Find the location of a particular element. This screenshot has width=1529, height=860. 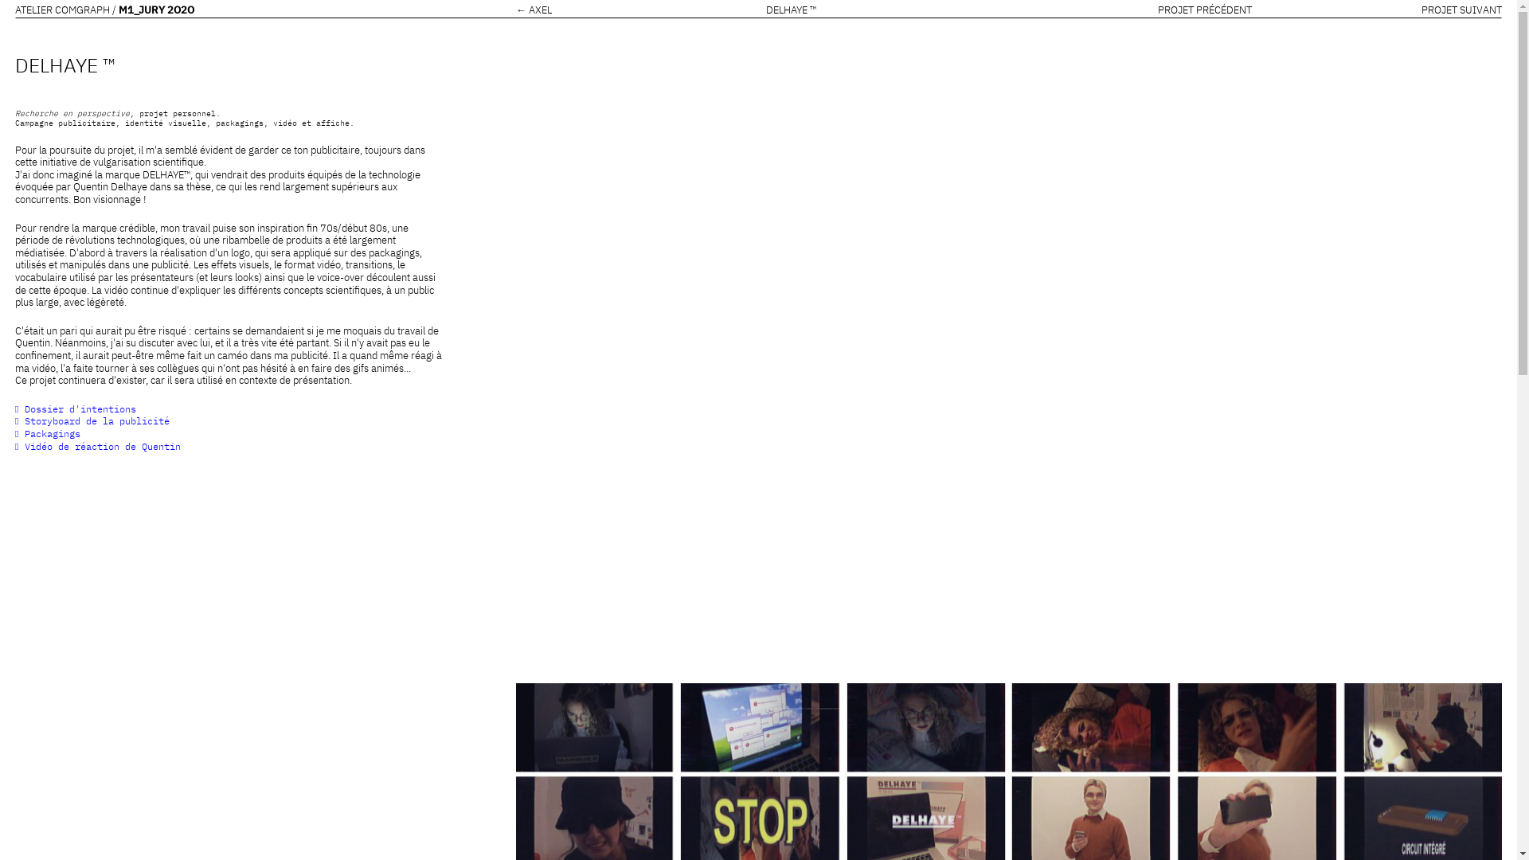

PROJET SUIVANT is located at coordinates (1462, 10).